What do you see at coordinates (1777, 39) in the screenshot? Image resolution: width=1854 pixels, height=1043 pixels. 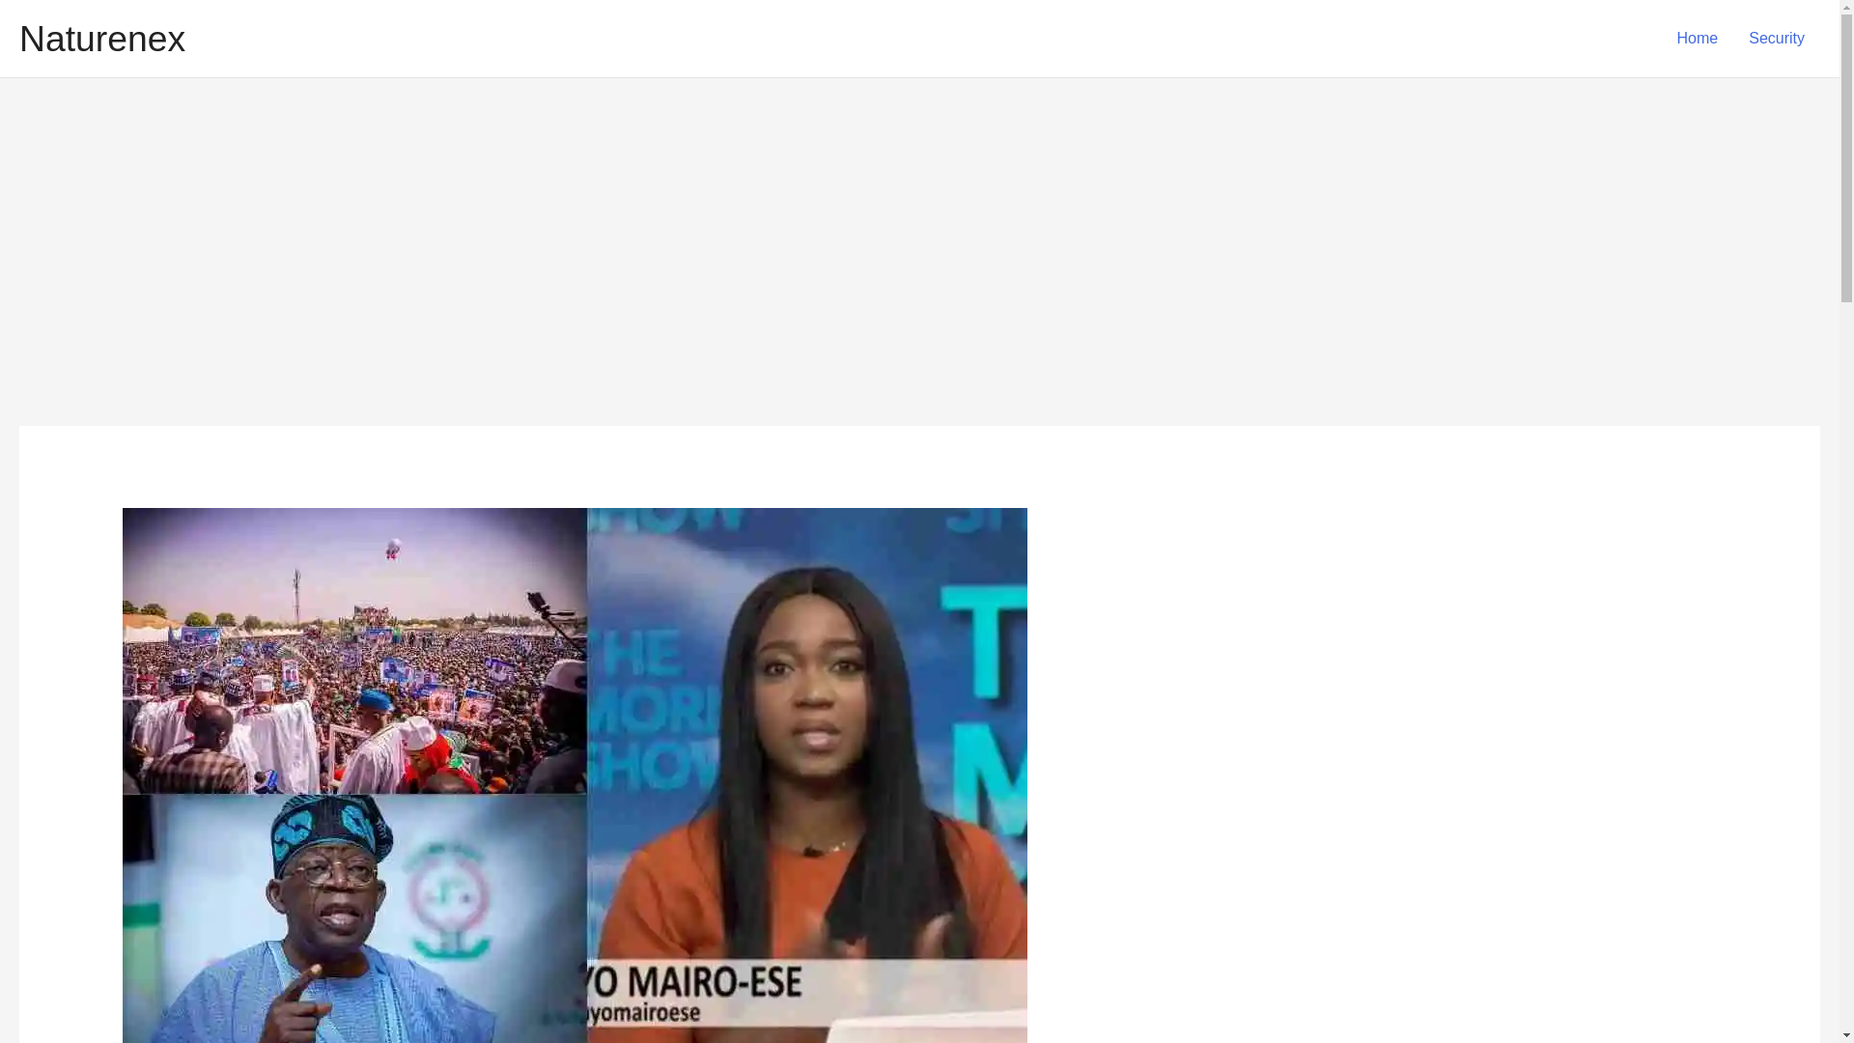 I see `Security` at bounding box center [1777, 39].